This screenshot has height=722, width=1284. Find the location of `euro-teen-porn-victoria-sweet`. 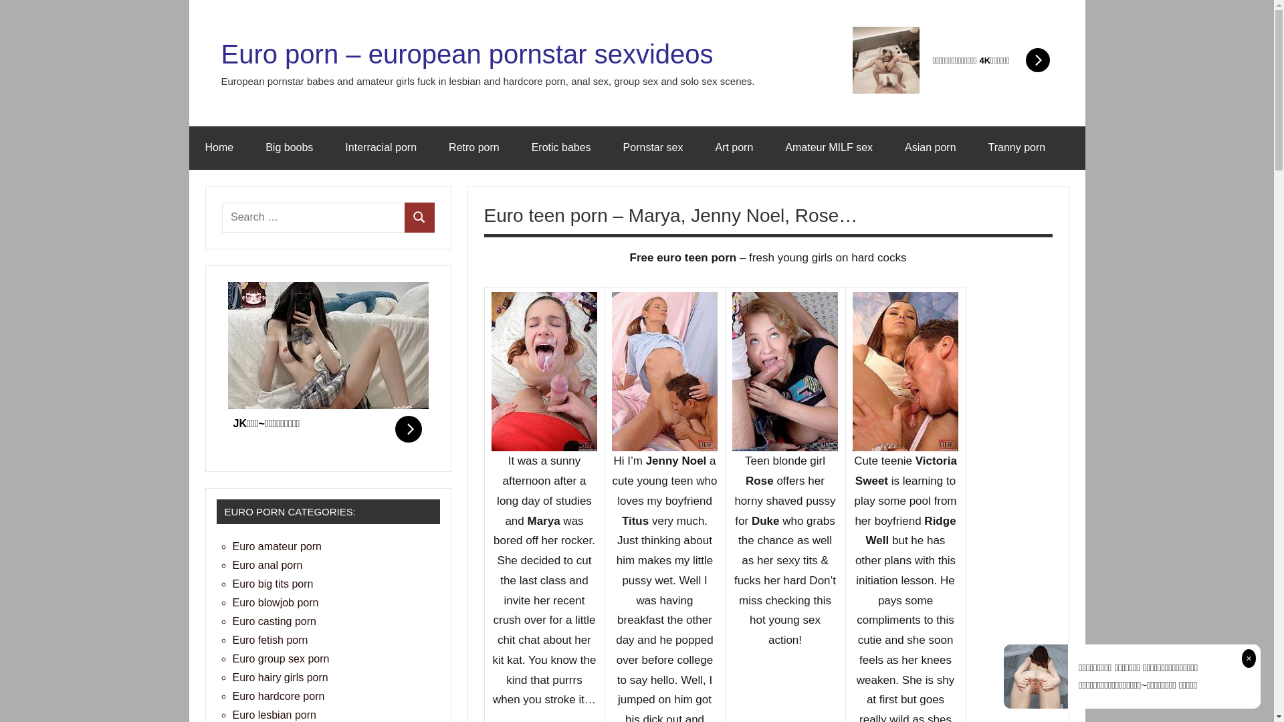

euro-teen-porn-victoria-sweet is located at coordinates (905, 372).